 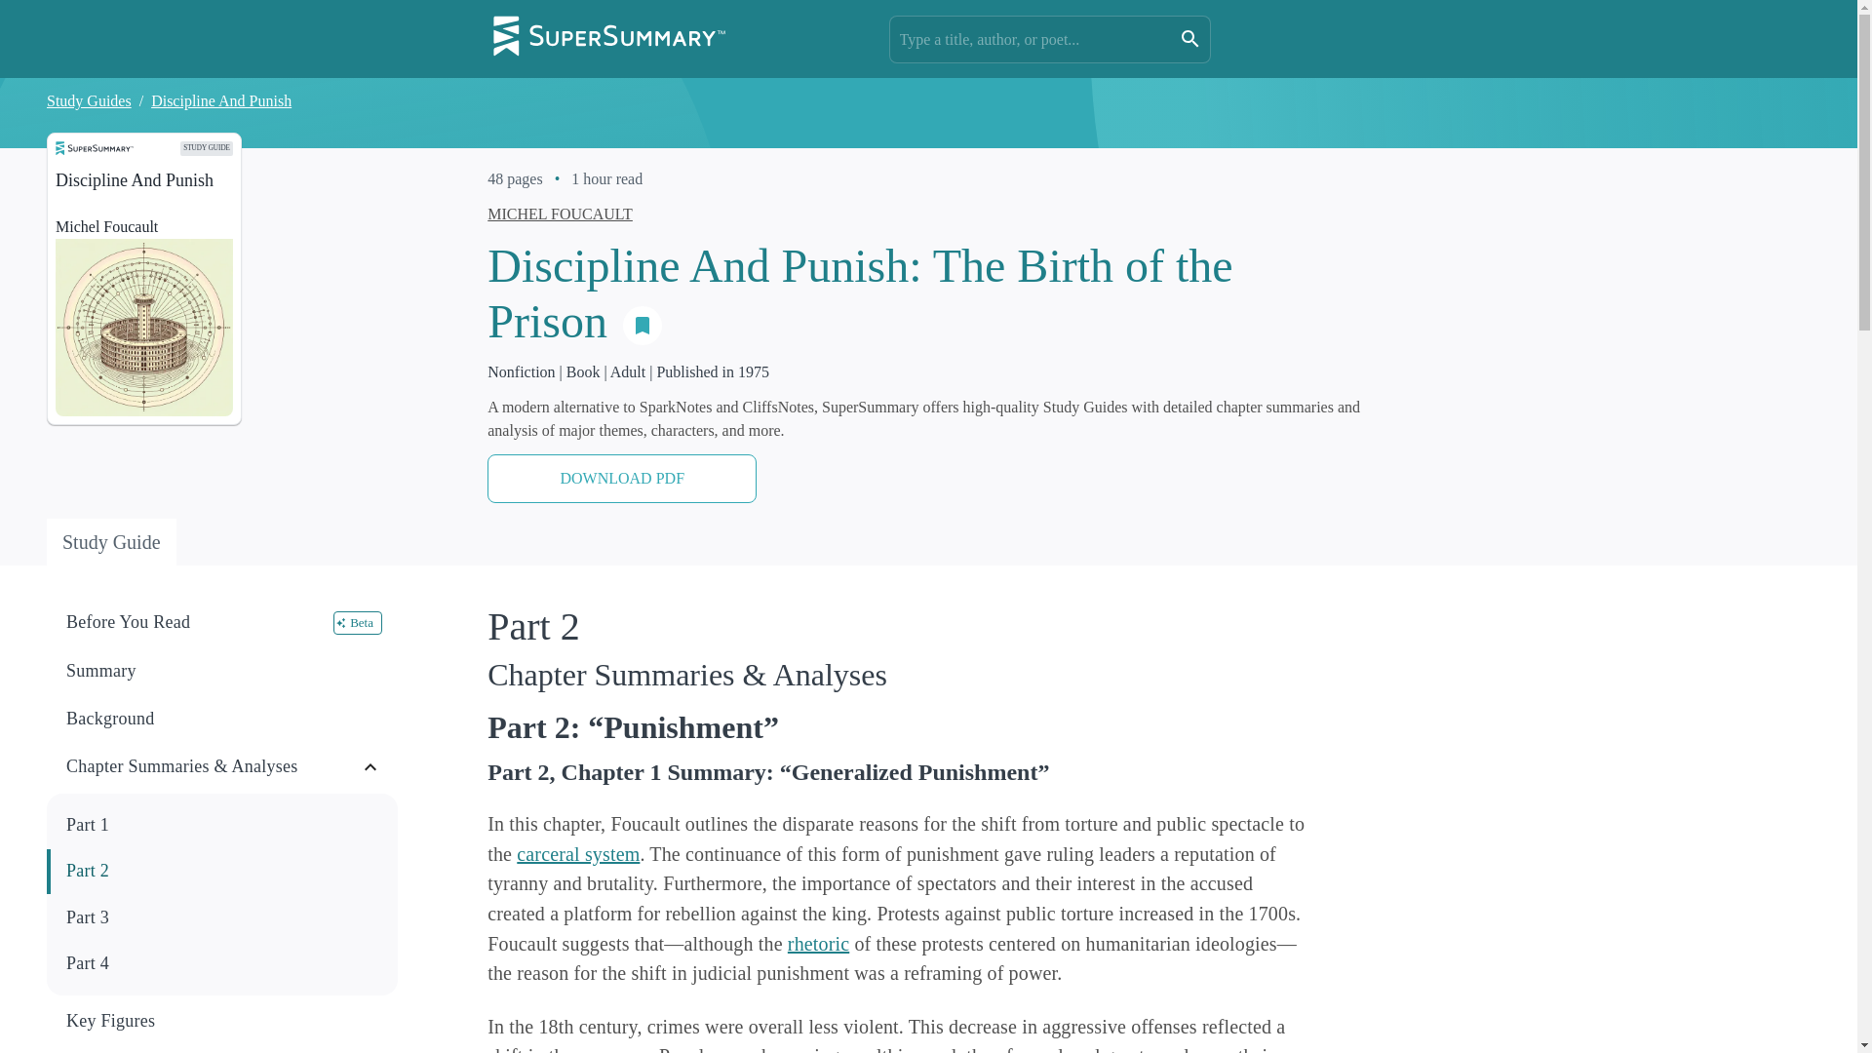 I want to click on Add to Saved Guides, so click(x=643, y=326).